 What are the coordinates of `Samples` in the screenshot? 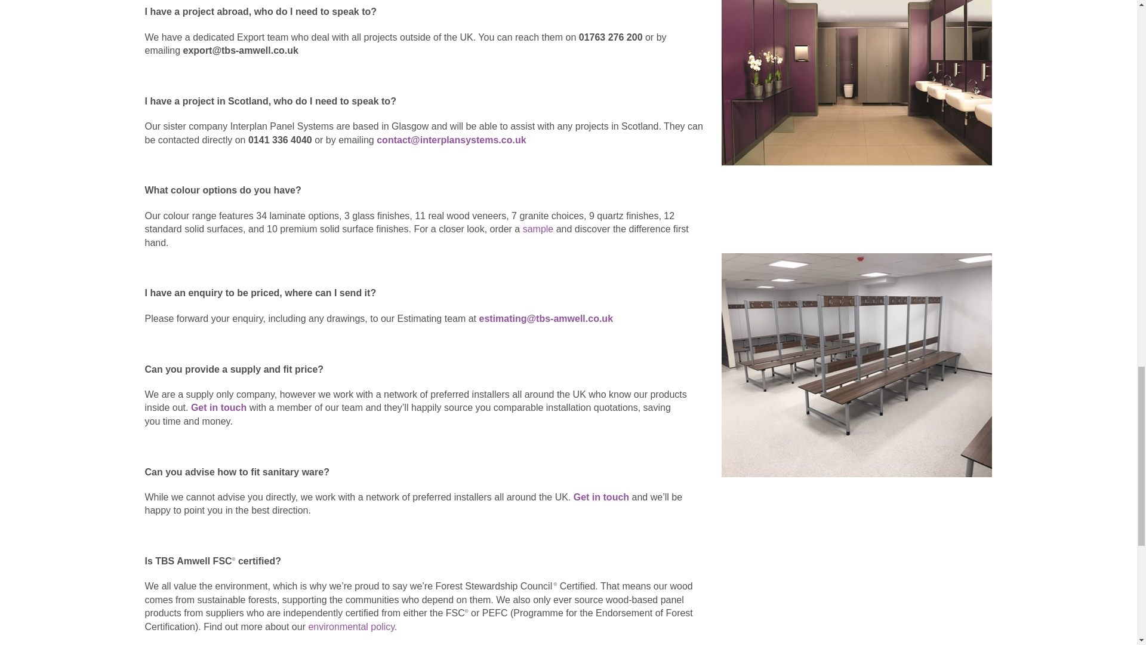 It's located at (539, 229).